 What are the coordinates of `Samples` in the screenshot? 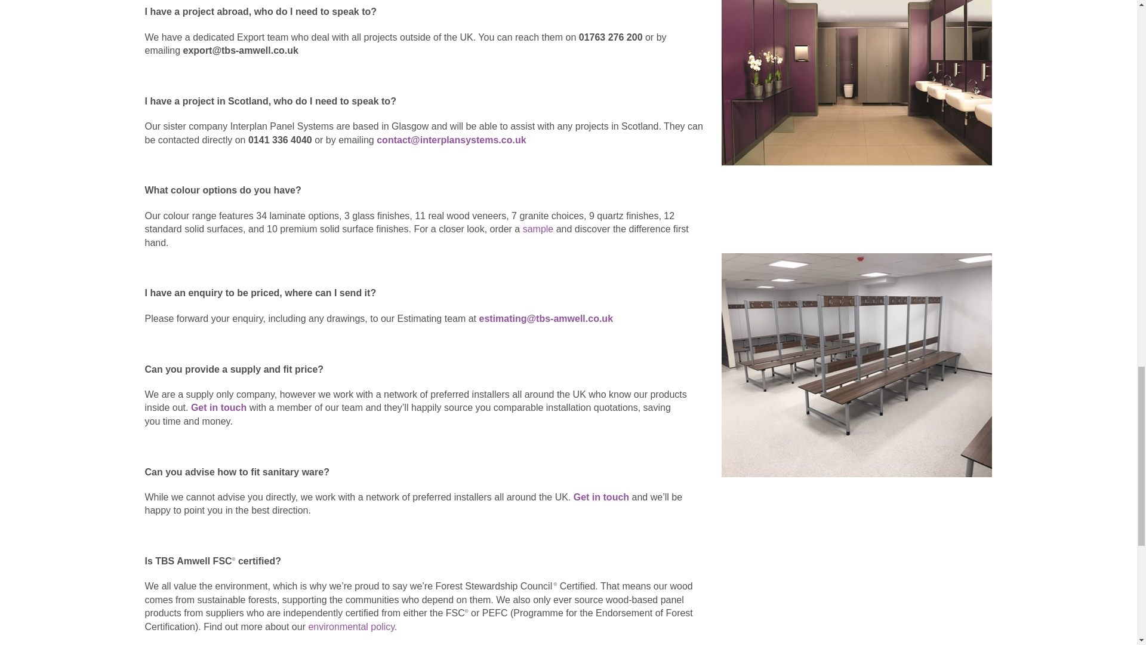 It's located at (539, 229).